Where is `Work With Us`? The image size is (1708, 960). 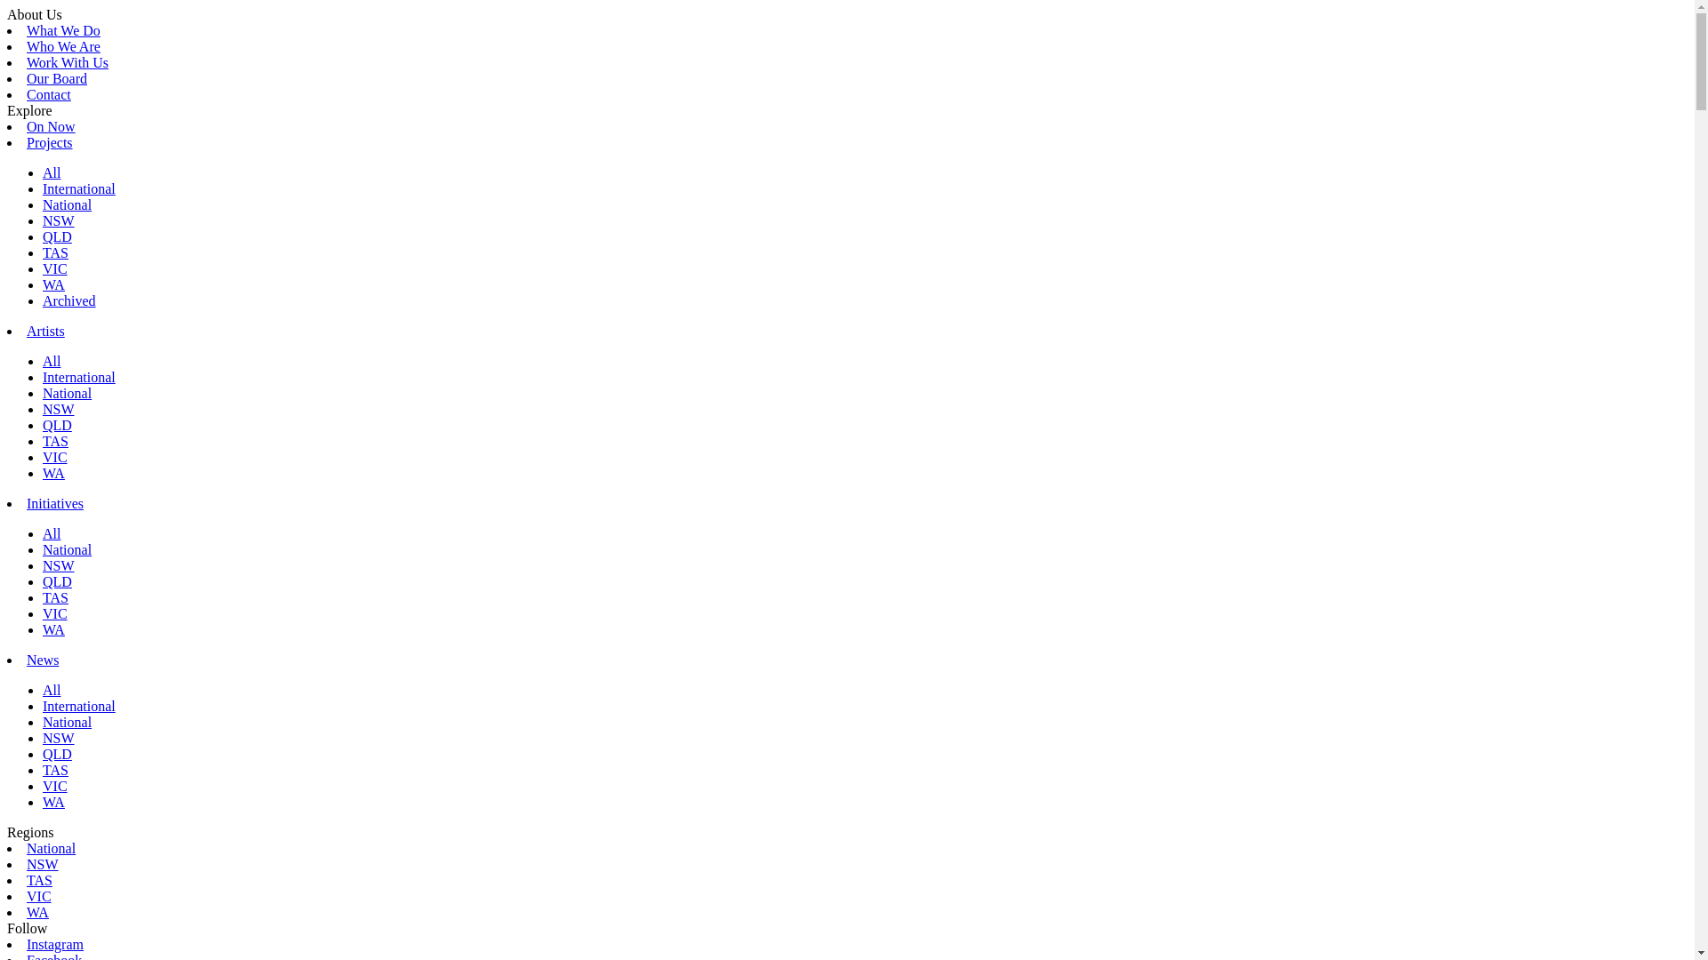 Work With Us is located at coordinates (68, 62).